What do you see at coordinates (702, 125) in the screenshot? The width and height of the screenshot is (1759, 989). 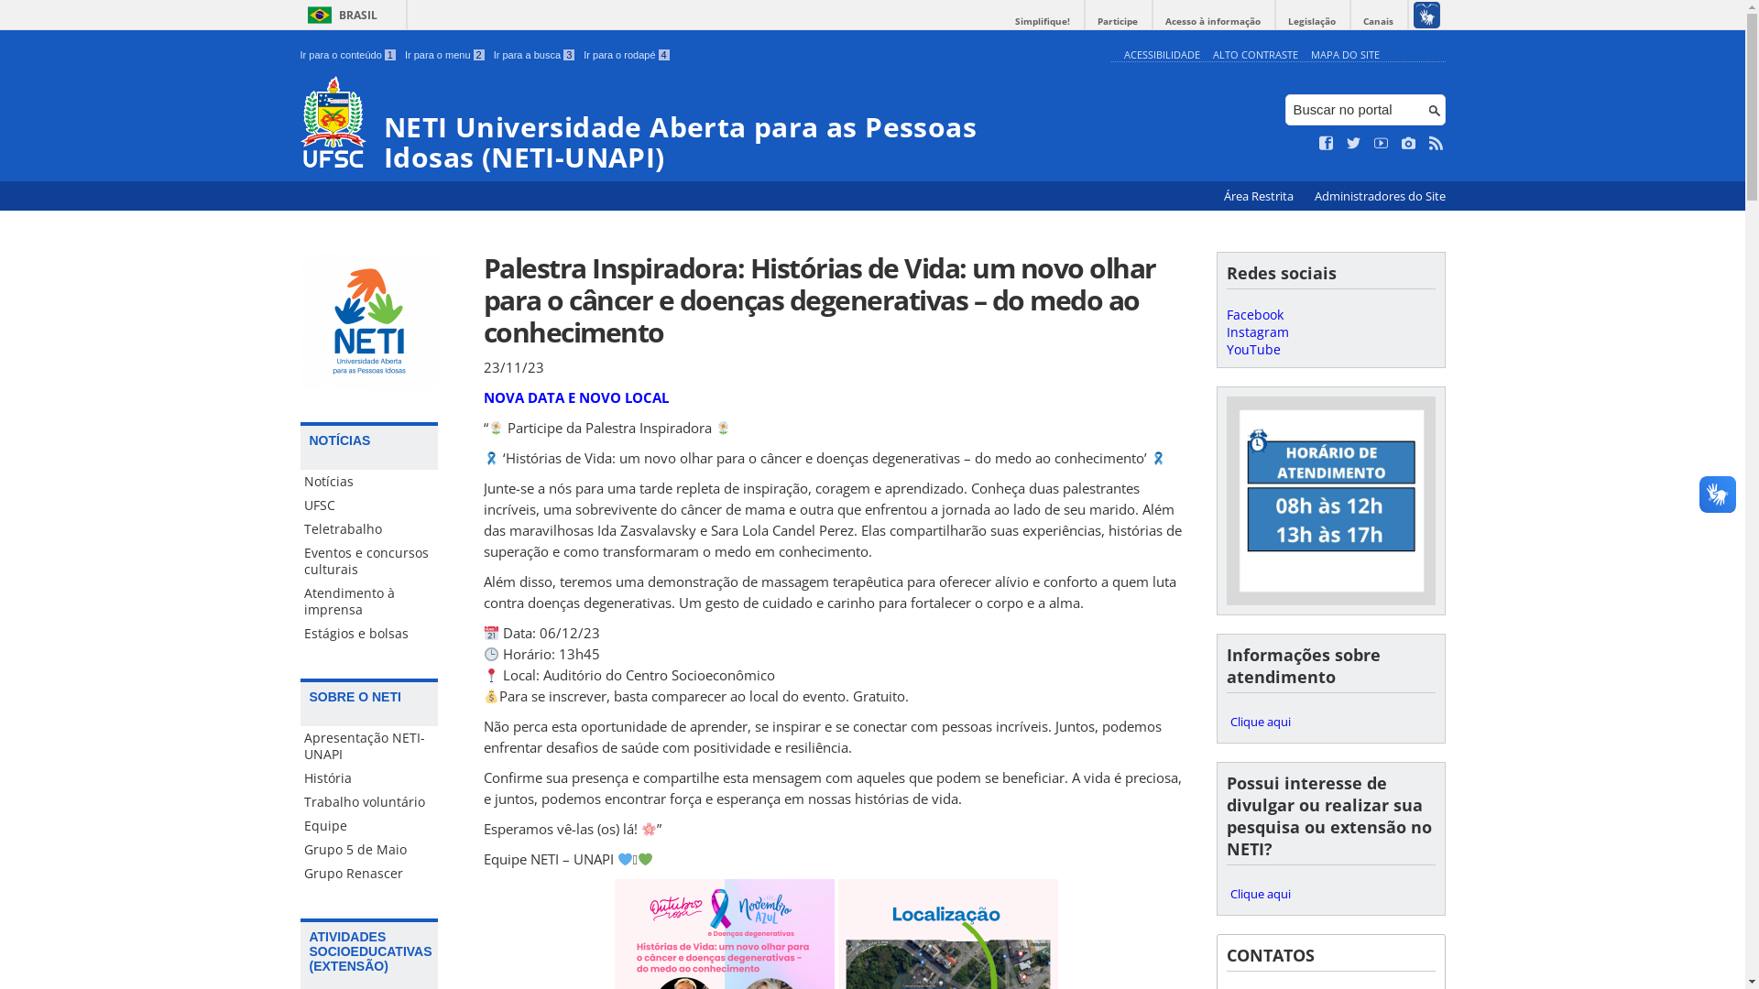 I see `NETI Universidade Aberta para as Pessoas Idosas (NETI-UNAPI)` at bounding box center [702, 125].